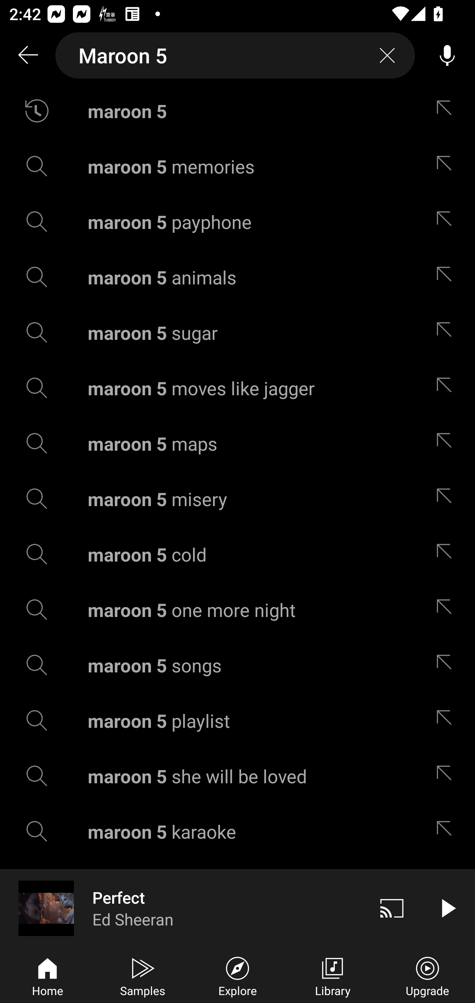 Image resolution: width=475 pixels, height=1003 pixels. I want to click on Maroon 5, so click(235, 55).